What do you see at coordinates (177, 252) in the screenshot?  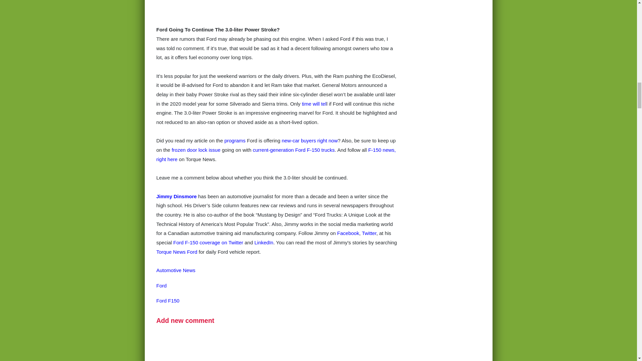 I see `Torque News Ford` at bounding box center [177, 252].